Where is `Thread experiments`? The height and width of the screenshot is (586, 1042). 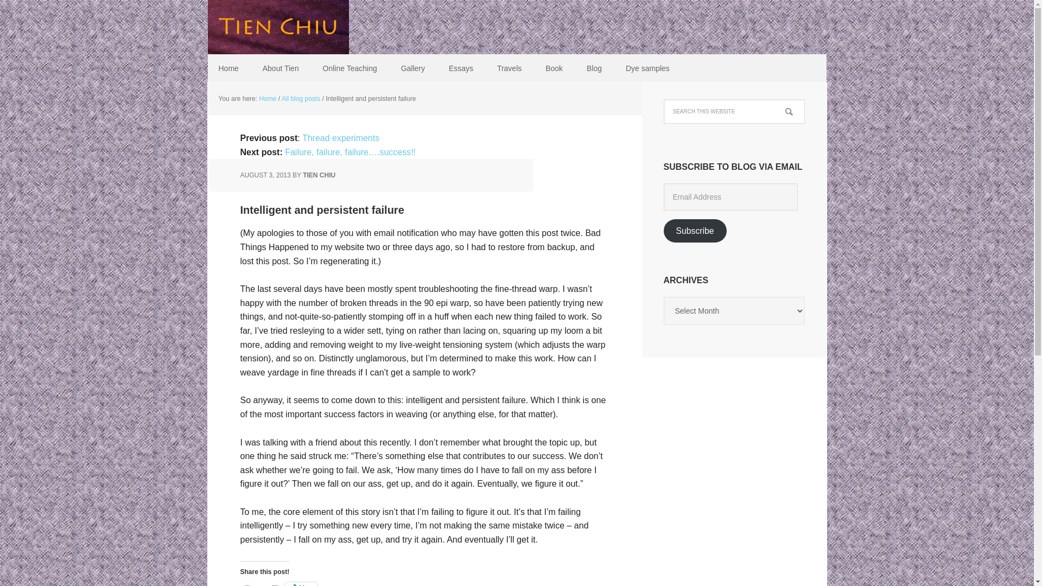 Thread experiments is located at coordinates (340, 138).